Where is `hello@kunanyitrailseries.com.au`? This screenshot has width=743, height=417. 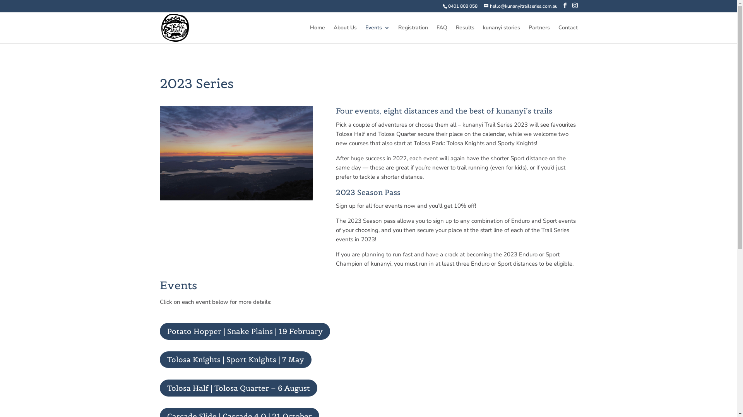
hello@kunanyitrailseries.com.au is located at coordinates (521, 6).